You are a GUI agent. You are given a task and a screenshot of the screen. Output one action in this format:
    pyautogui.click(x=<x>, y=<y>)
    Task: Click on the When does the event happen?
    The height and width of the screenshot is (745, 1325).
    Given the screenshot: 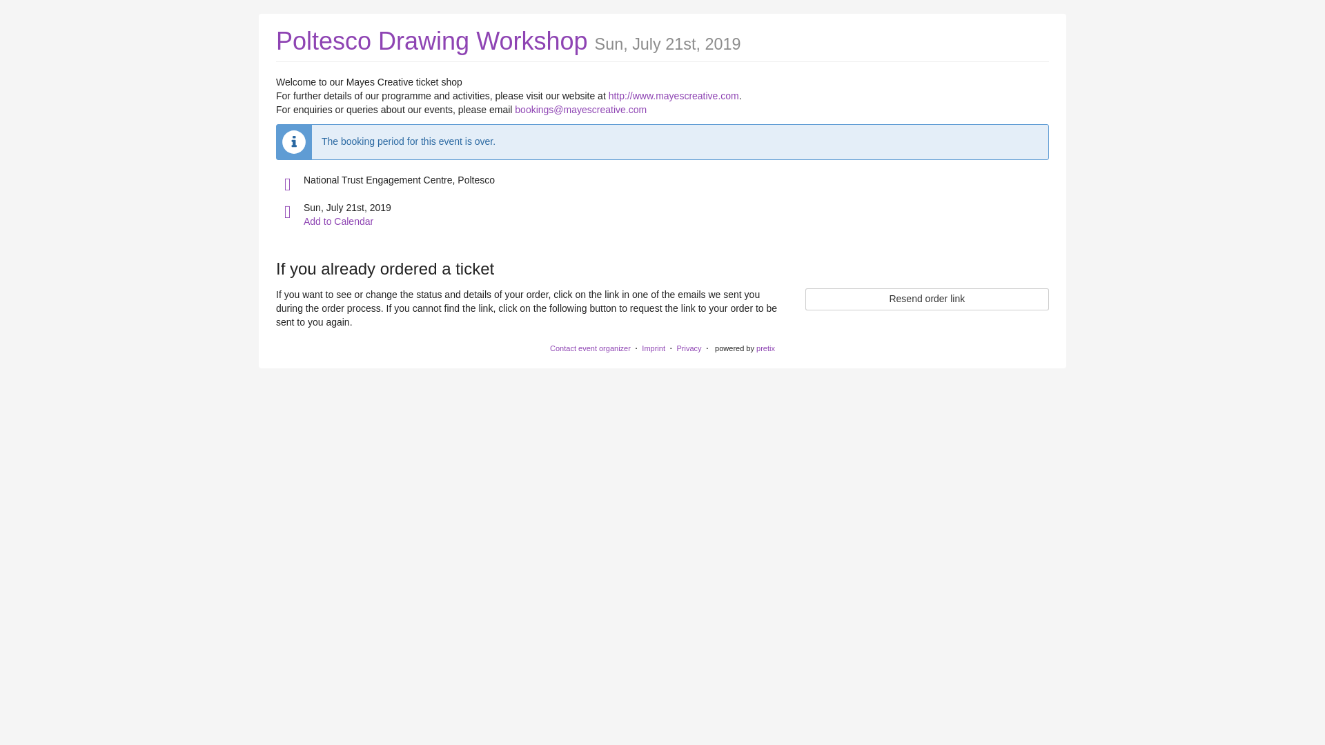 What is the action you would take?
    pyautogui.click(x=287, y=212)
    